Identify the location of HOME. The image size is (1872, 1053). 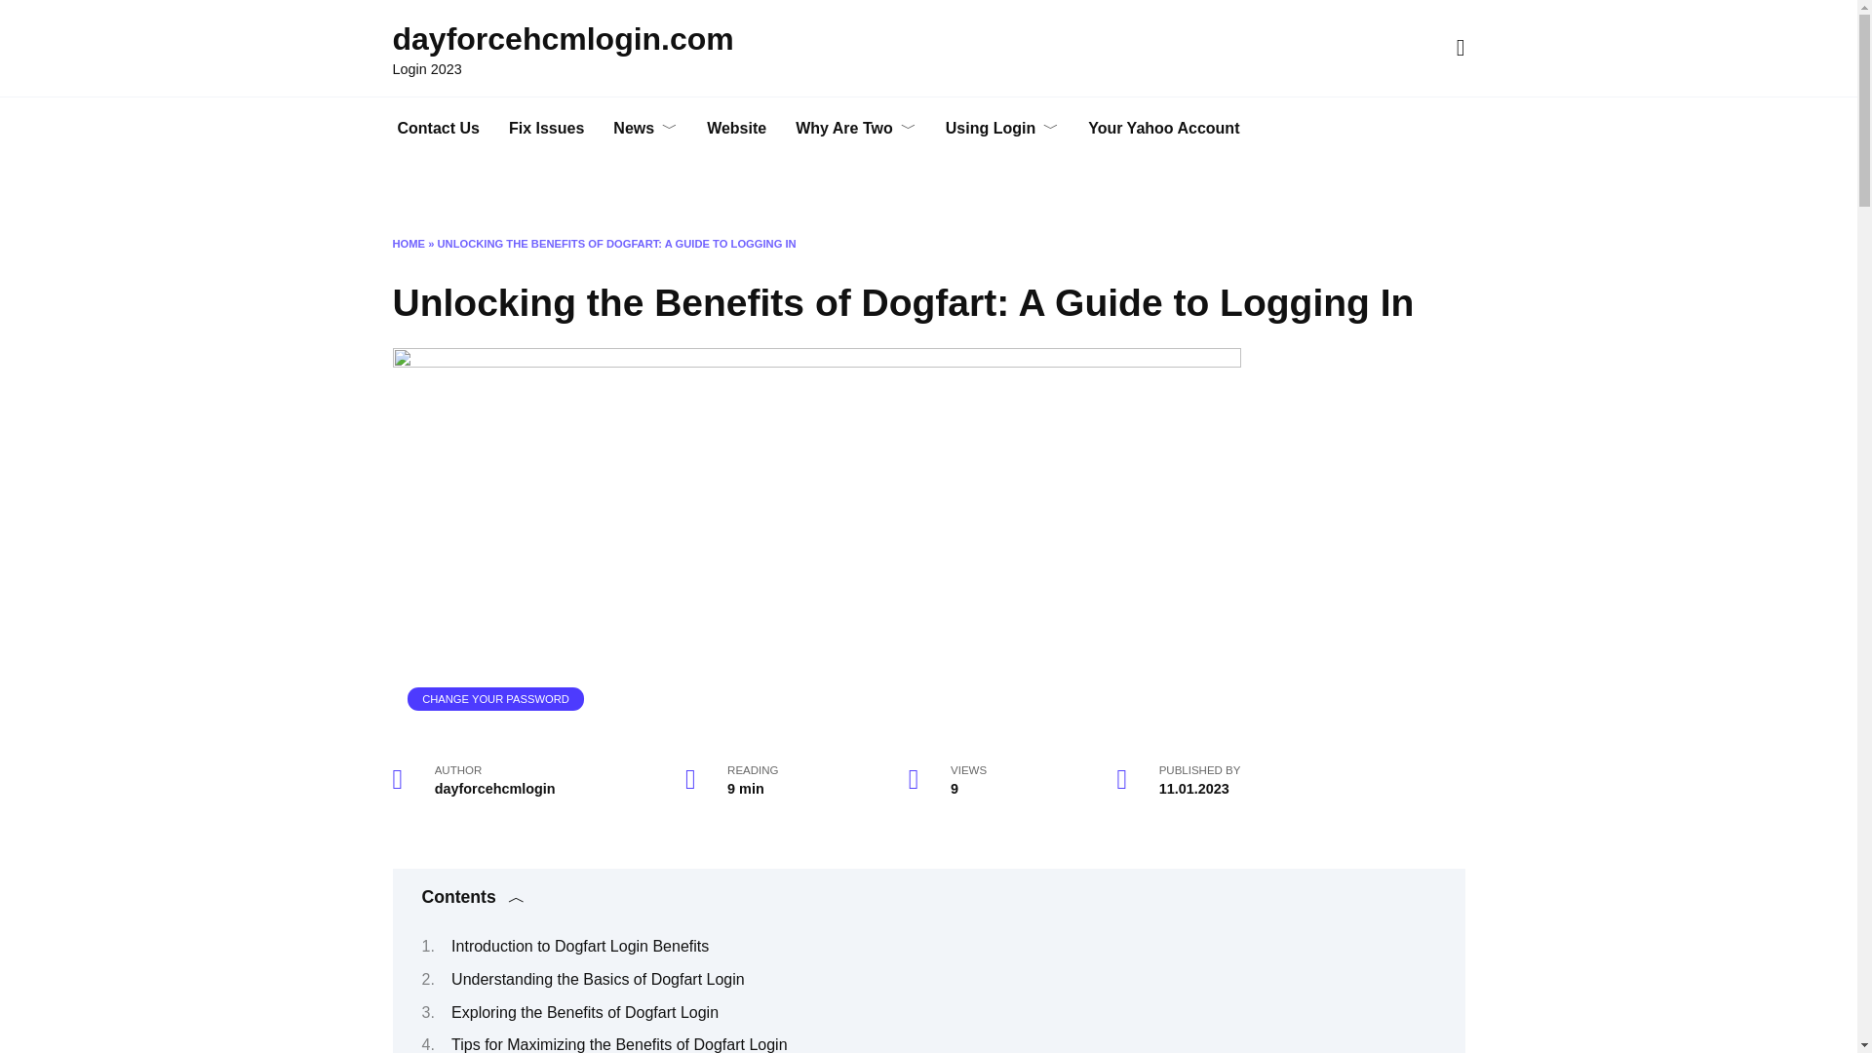
(408, 244).